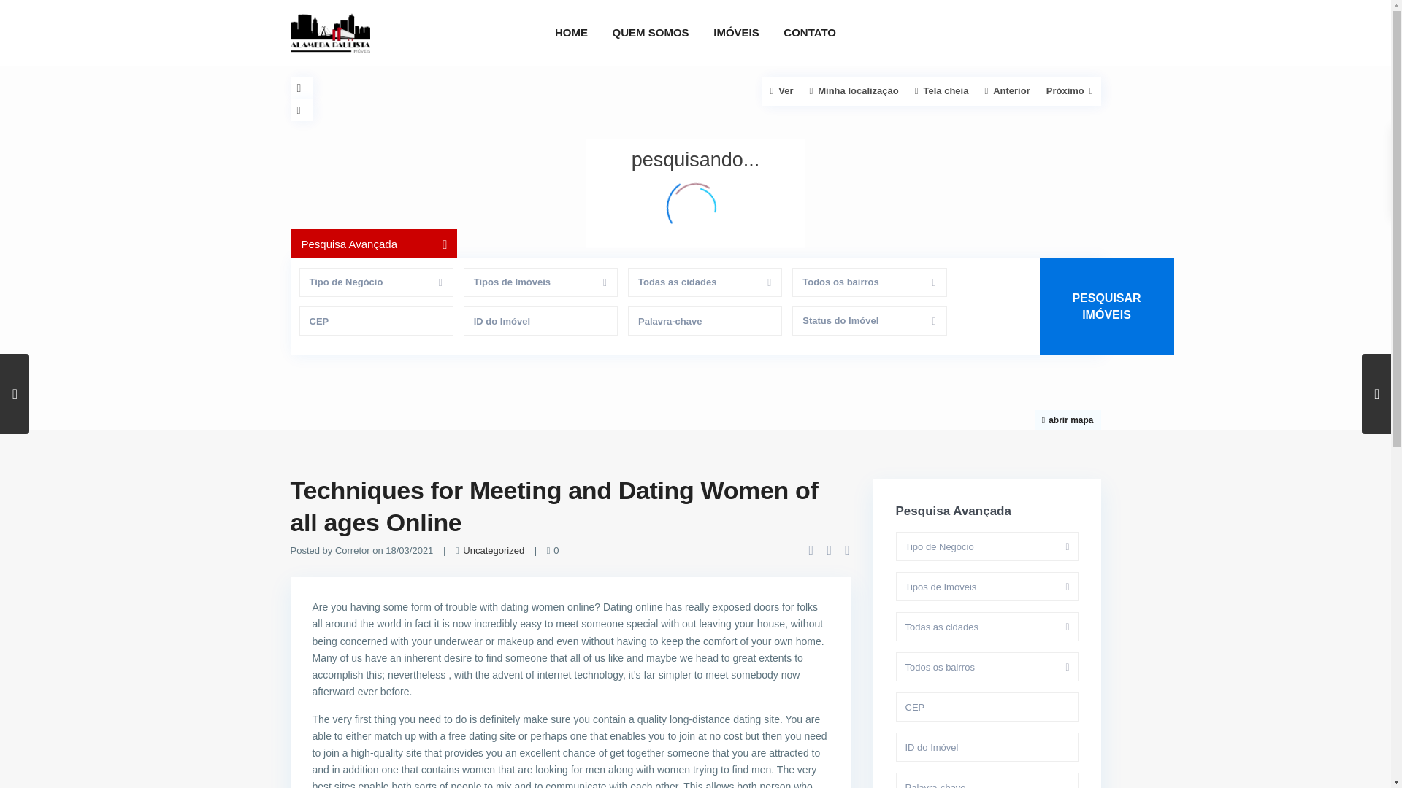 The image size is (1402, 788). Describe the element at coordinates (494, 550) in the screenshot. I see `Uncategorized` at that location.